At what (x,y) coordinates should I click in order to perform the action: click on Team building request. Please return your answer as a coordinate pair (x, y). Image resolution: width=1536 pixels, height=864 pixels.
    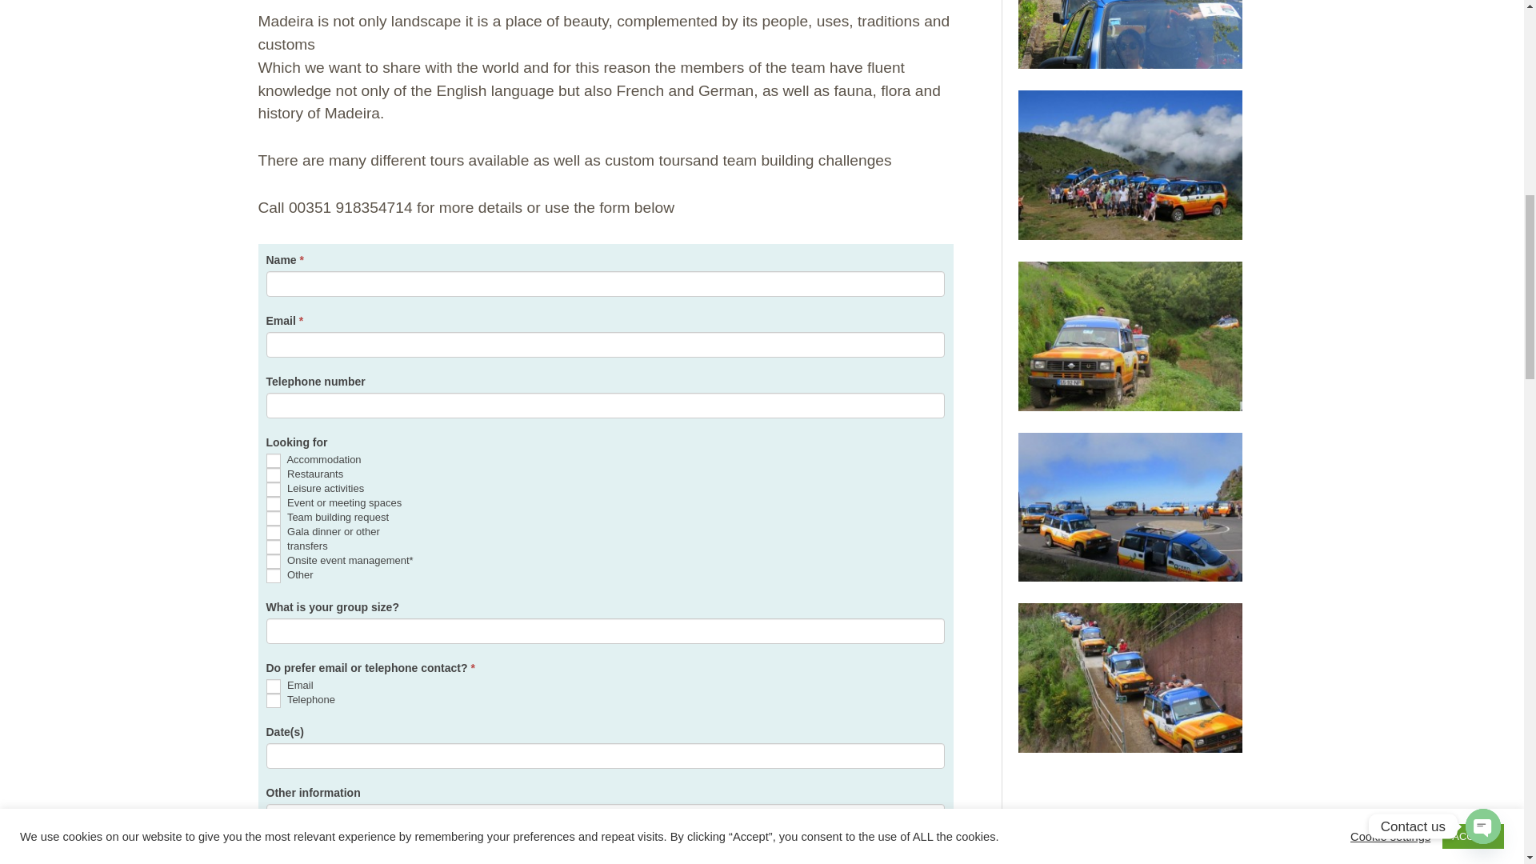
    Looking at the image, I should click on (272, 518).